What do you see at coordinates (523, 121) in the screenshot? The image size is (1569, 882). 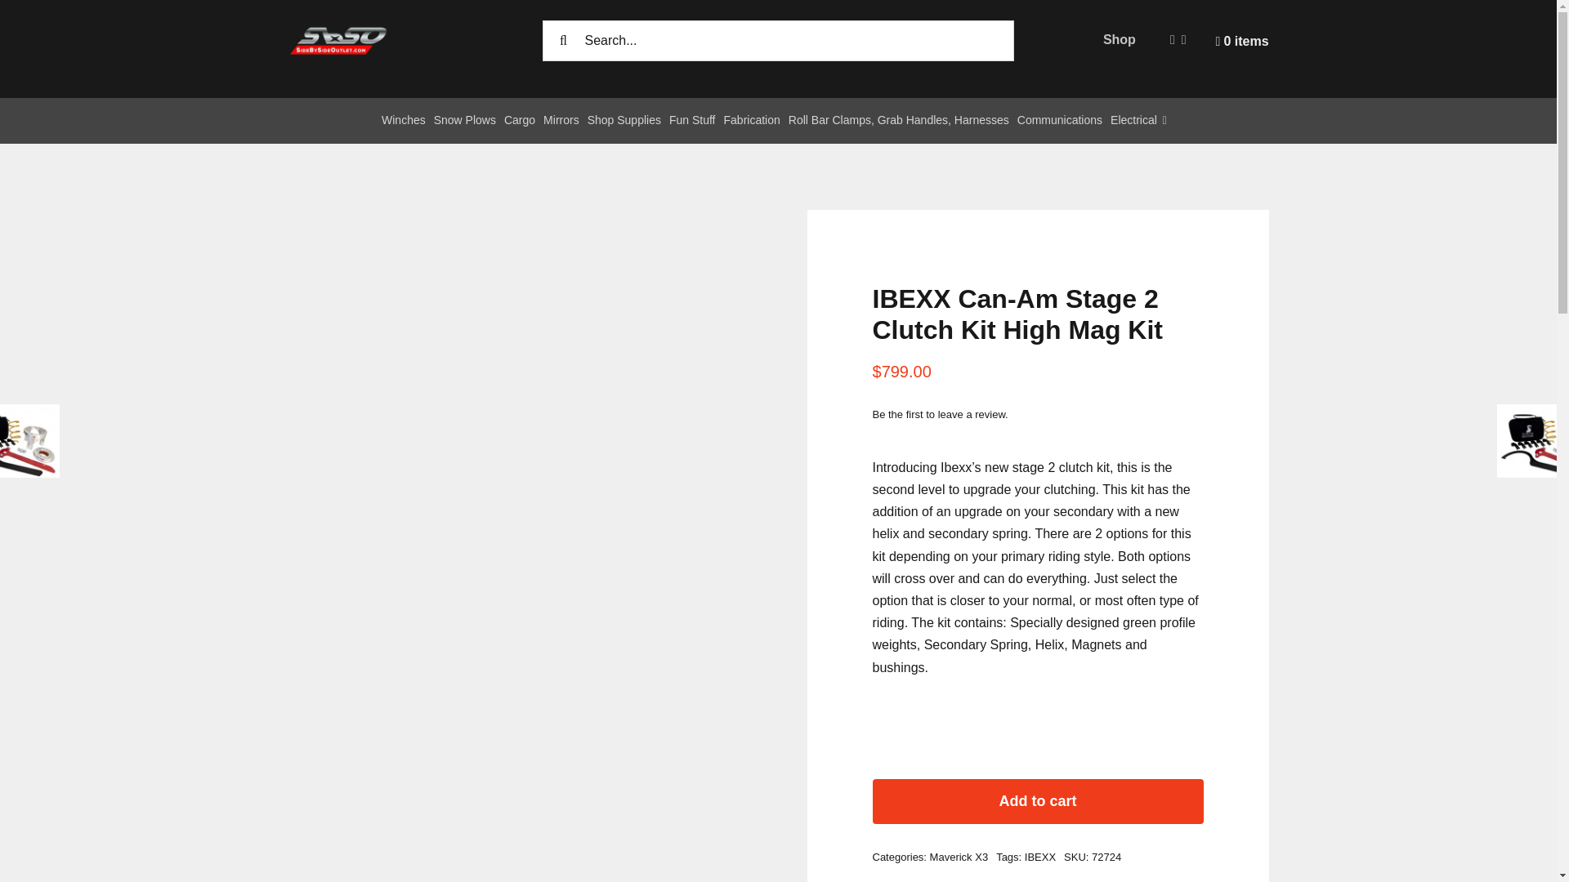 I see `Cargo` at bounding box center [523, 121].